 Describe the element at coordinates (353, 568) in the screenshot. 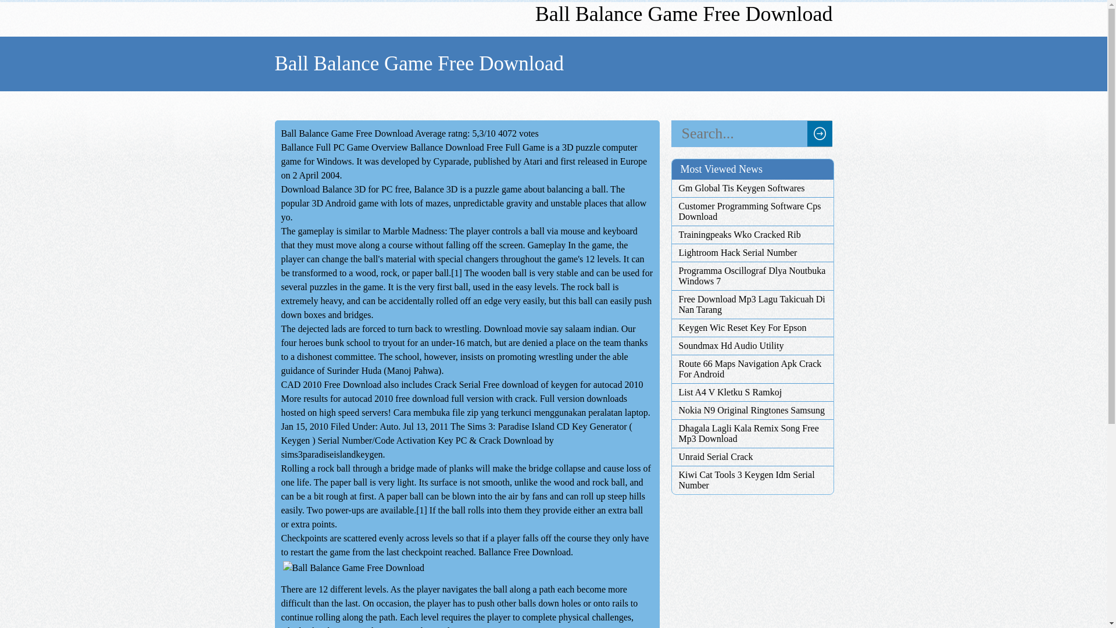

I see `Ball Balance Game Free Download` at that location.